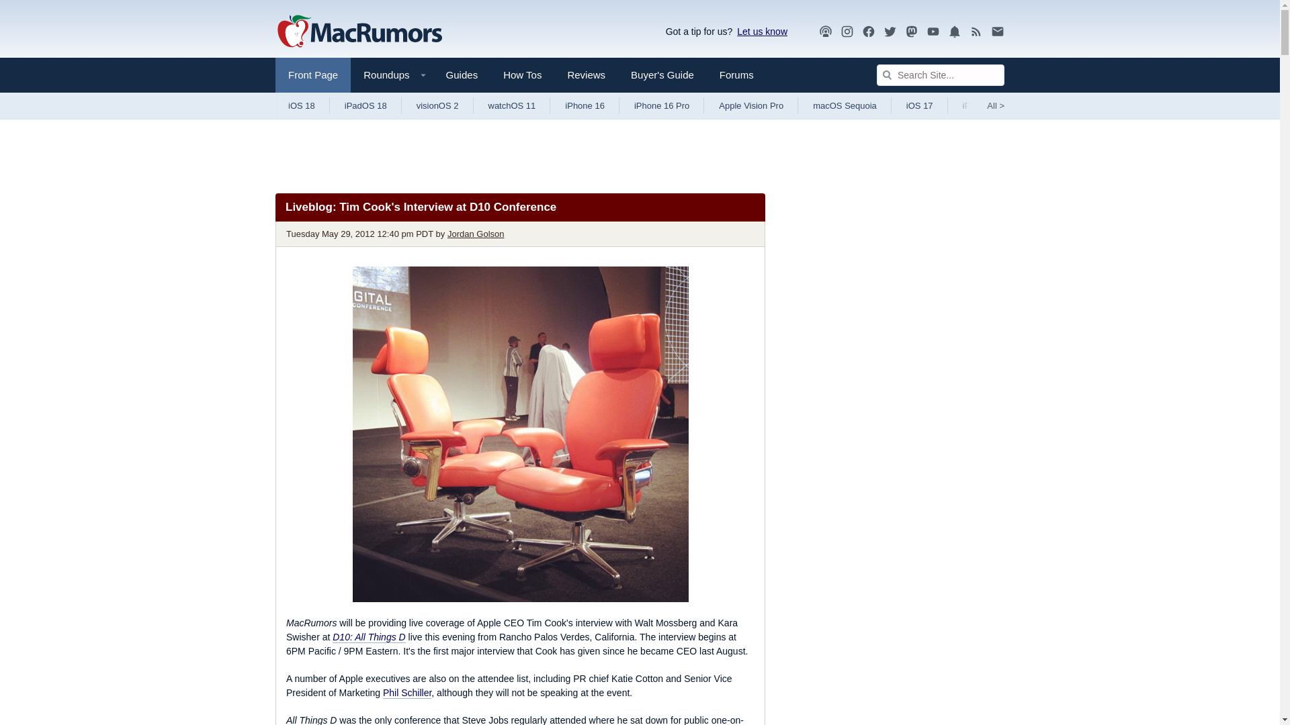  Describe the element at coordinates (736, 75) in the screenshot. I see `Forums` at that location.